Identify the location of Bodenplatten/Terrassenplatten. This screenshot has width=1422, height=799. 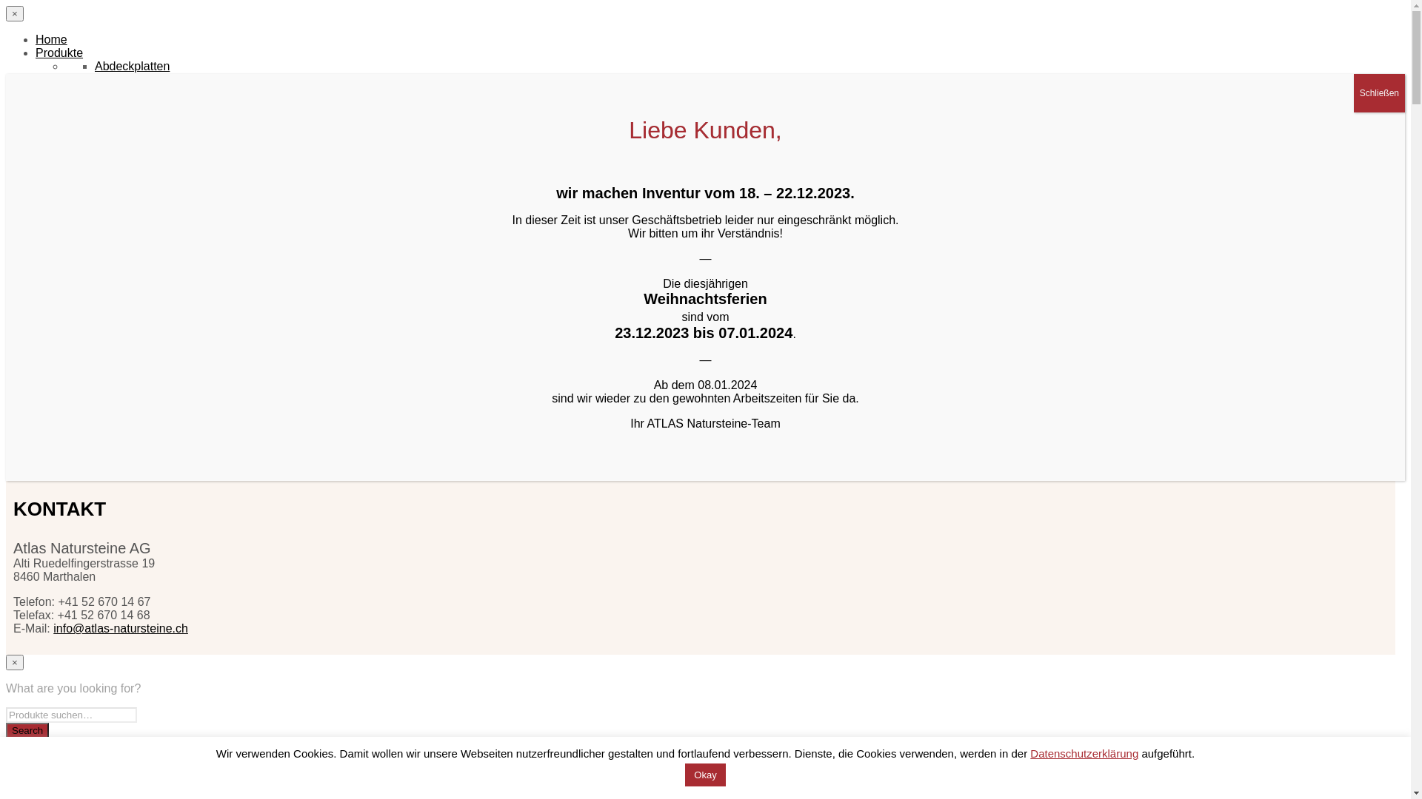
(175, 107).